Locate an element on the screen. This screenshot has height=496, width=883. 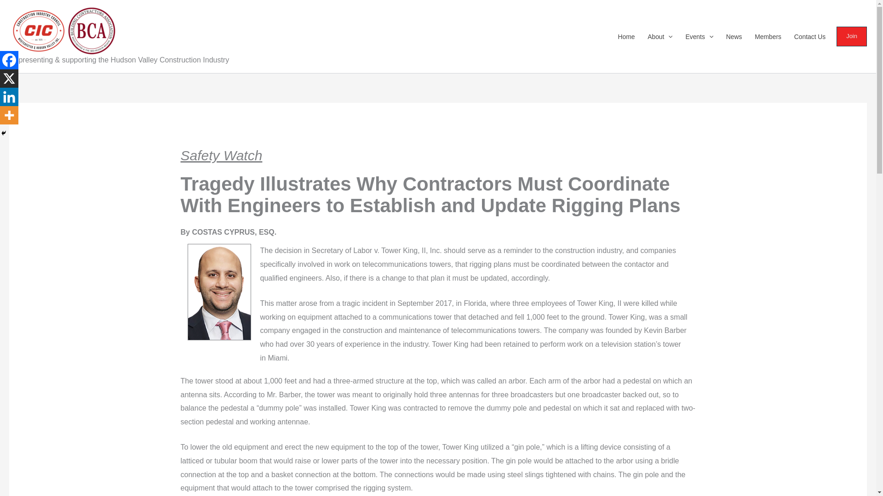
Facebook is located at coordinates (9, 60).